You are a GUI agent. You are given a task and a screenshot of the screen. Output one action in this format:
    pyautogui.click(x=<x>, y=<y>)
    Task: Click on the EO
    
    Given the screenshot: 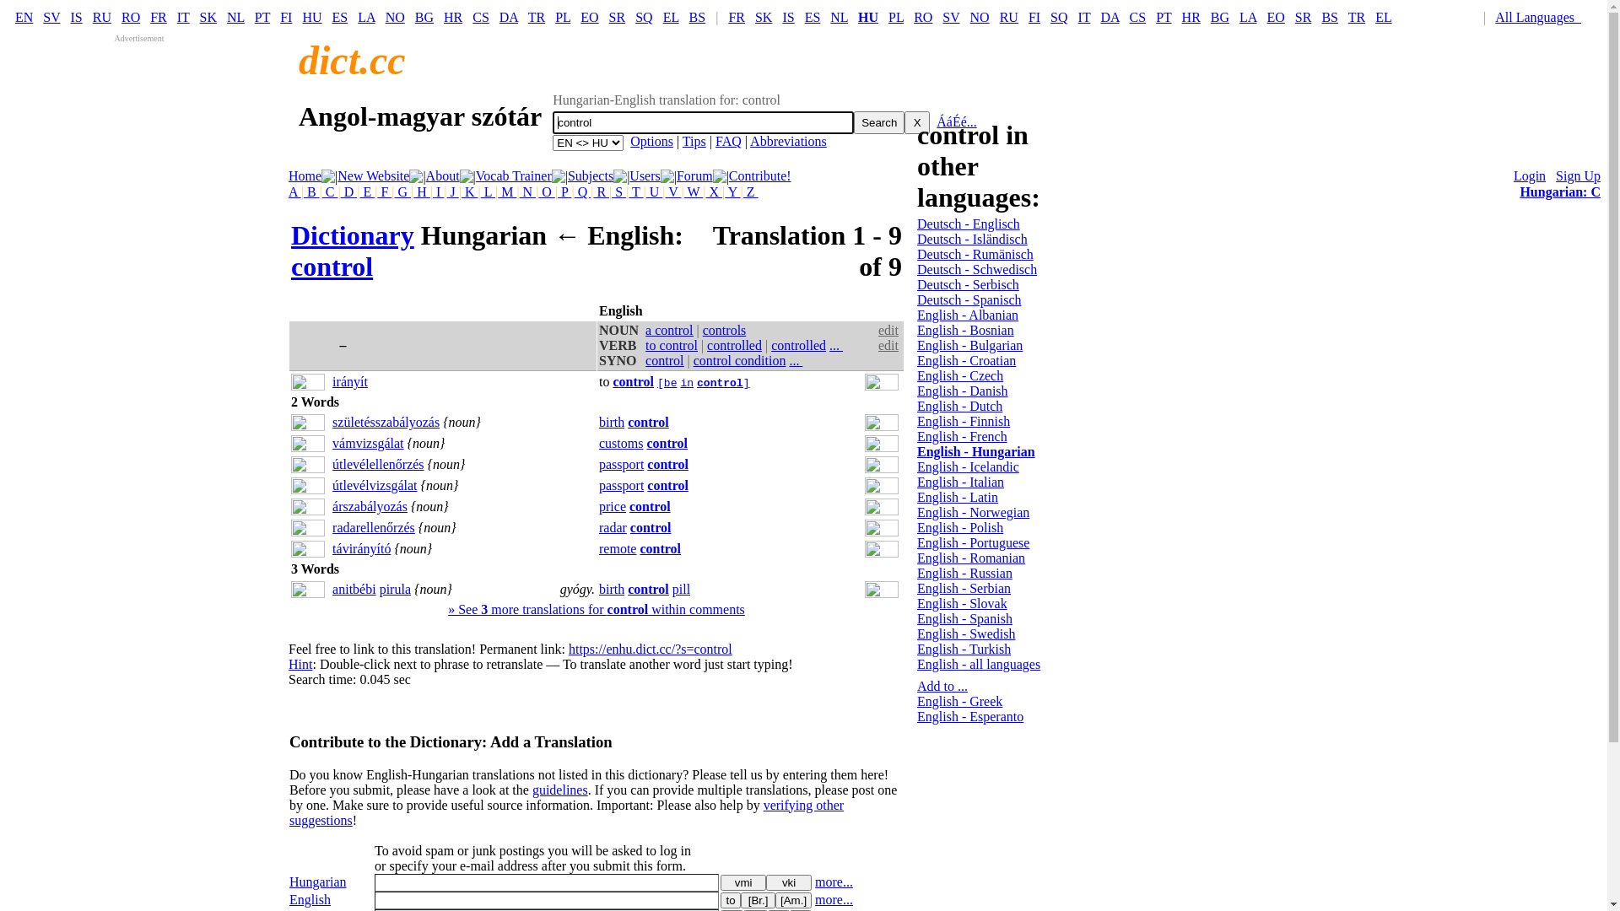 What is the action you would take?
    pyautogui.click(x=589, y=17)
    